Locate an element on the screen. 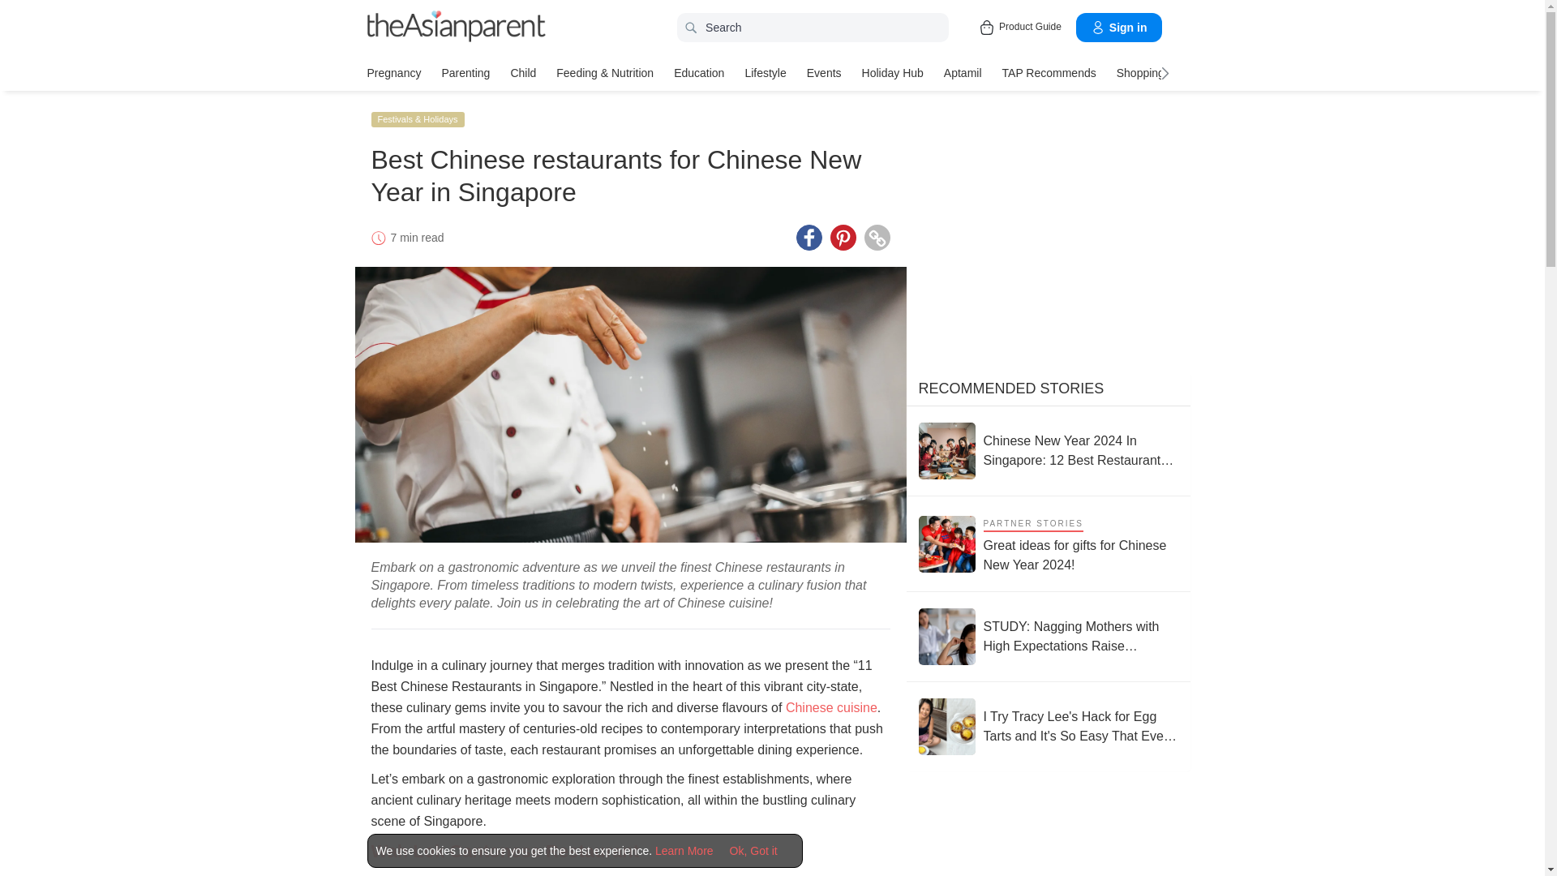 The height and width of the screenshot is (876, 1557). Parenting is located at coordinates (465, 72).